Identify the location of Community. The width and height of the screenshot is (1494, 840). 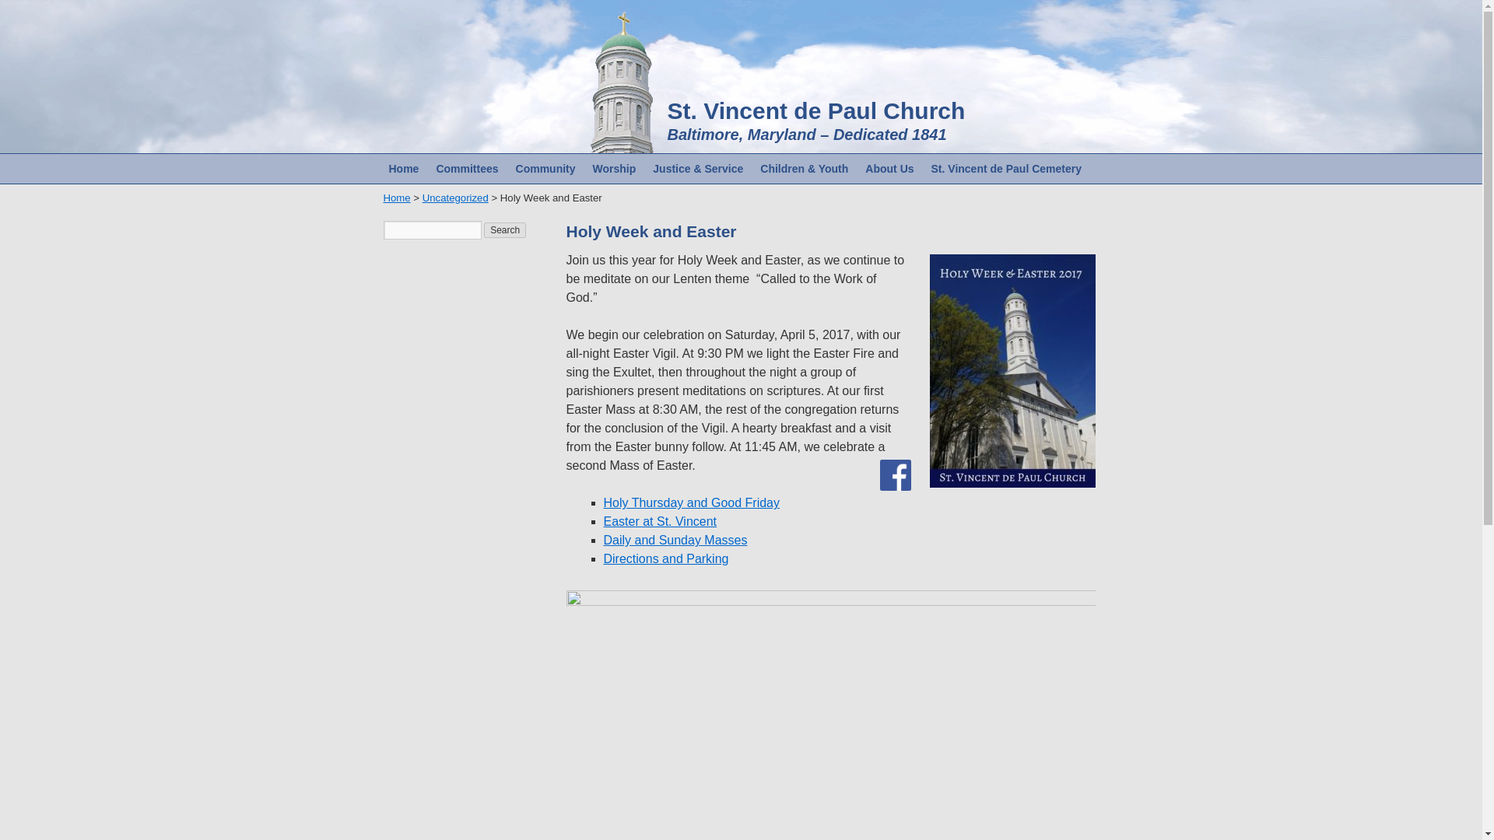
(545, 168).